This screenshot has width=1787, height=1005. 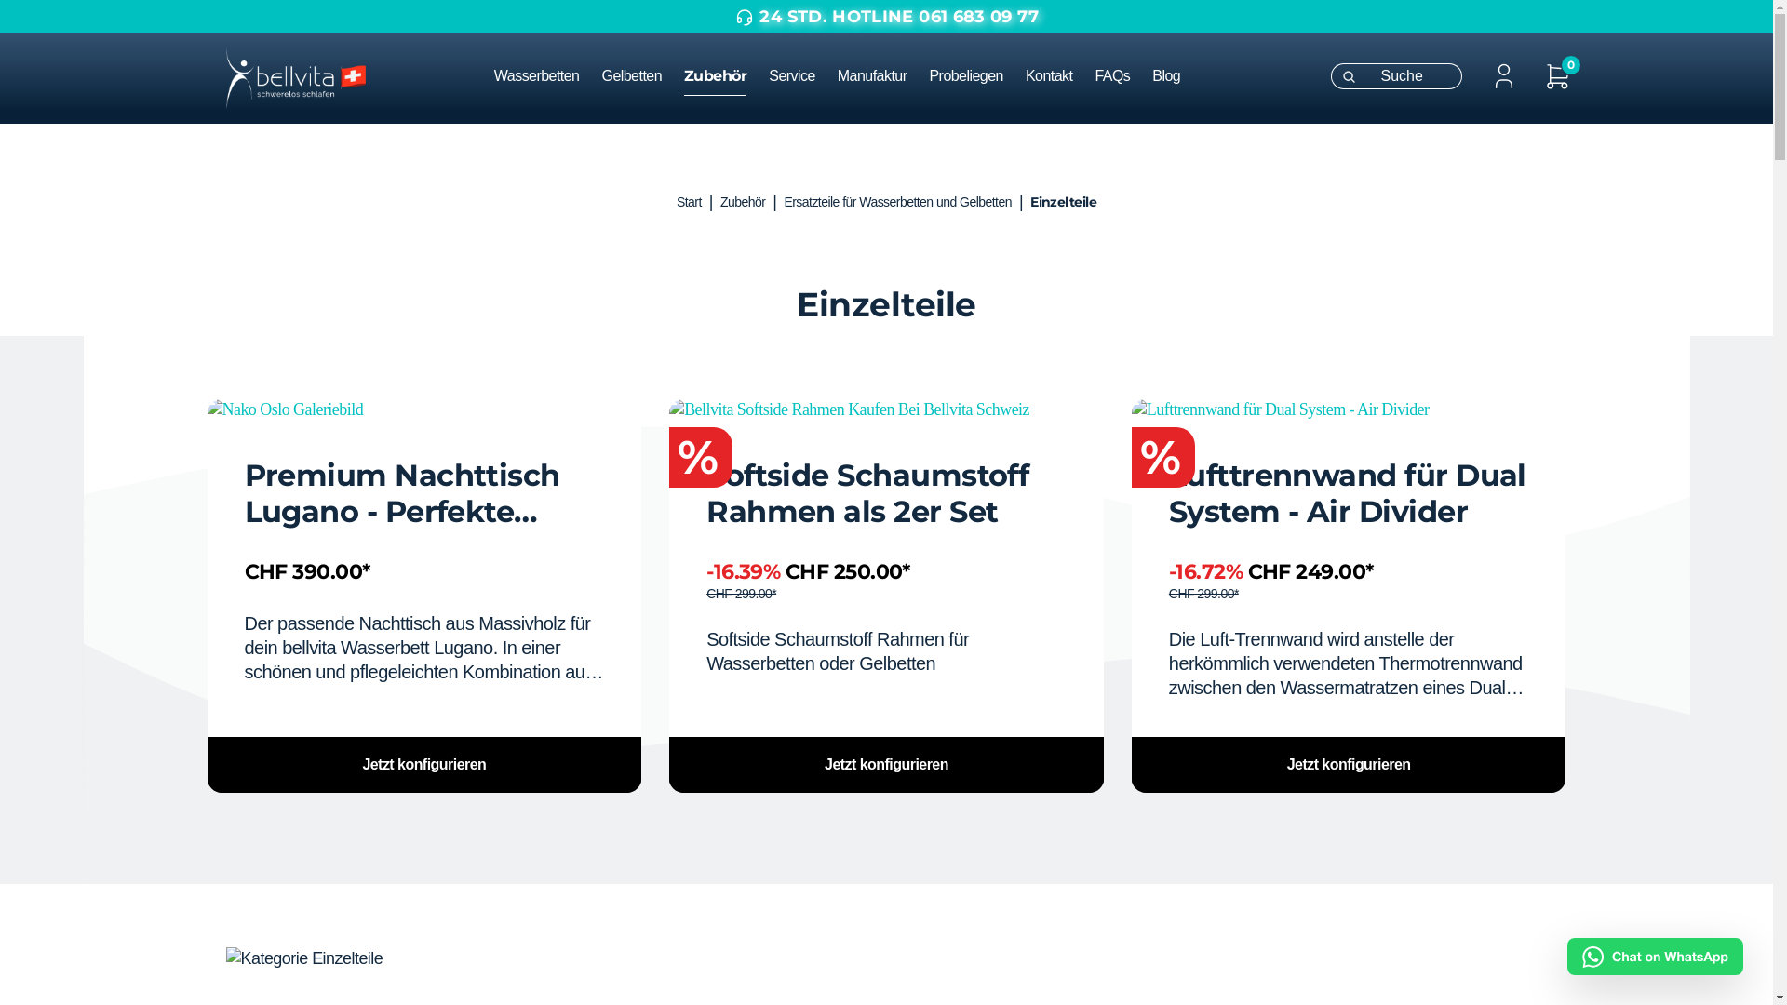 What do you see at coordinates (424, 765) in the screenshot?
I see `Jetzt konfigurieren` at bounding box center [424, 765].